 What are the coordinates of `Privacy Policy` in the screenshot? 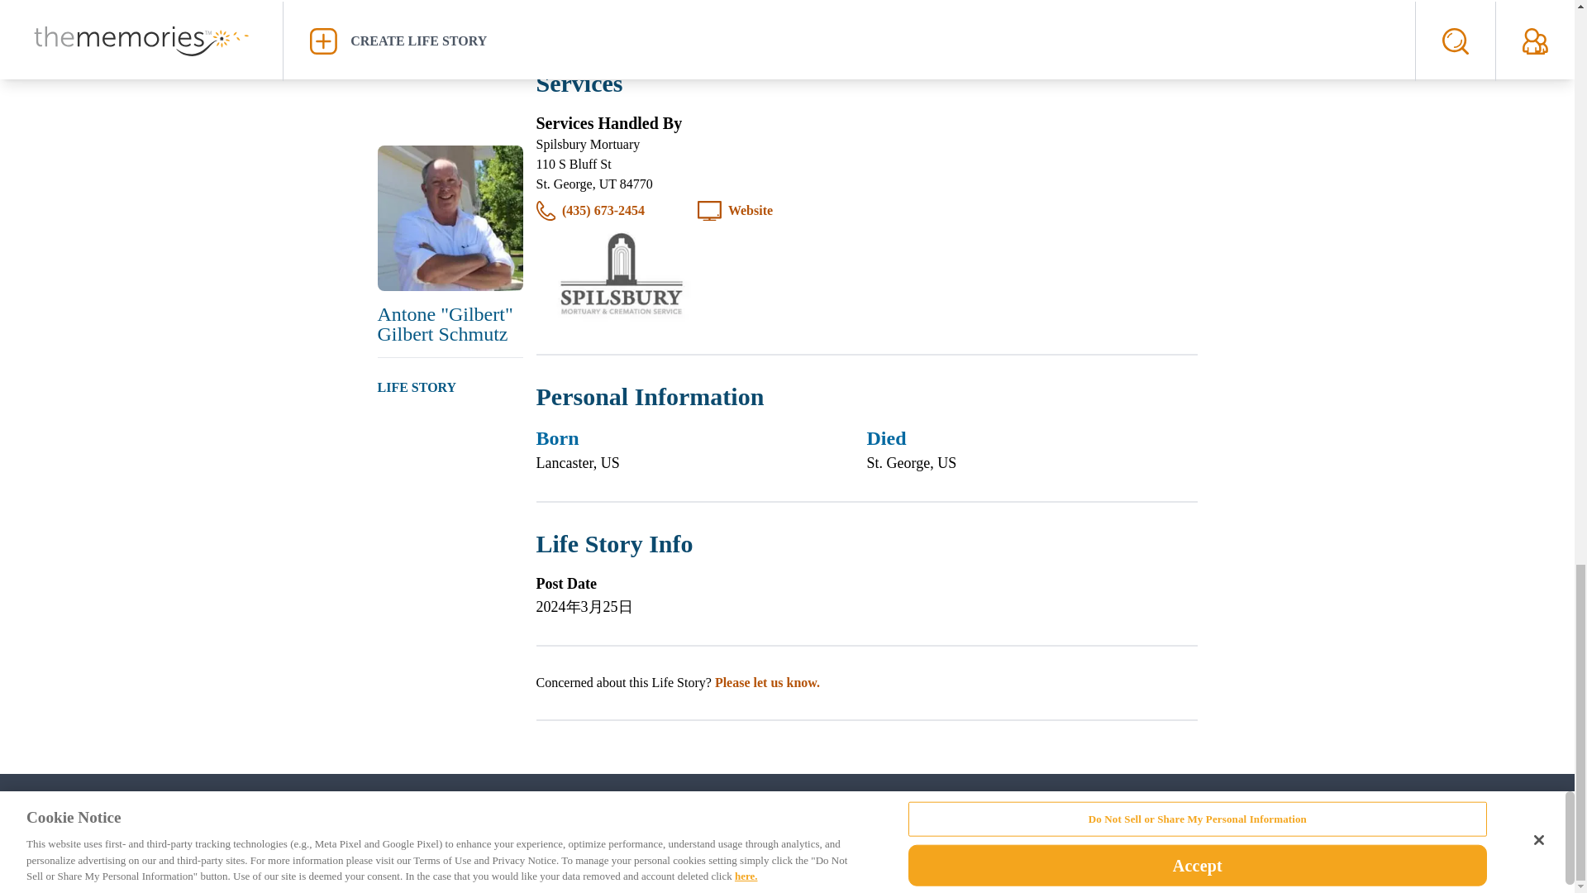 It's located at (828, 811).